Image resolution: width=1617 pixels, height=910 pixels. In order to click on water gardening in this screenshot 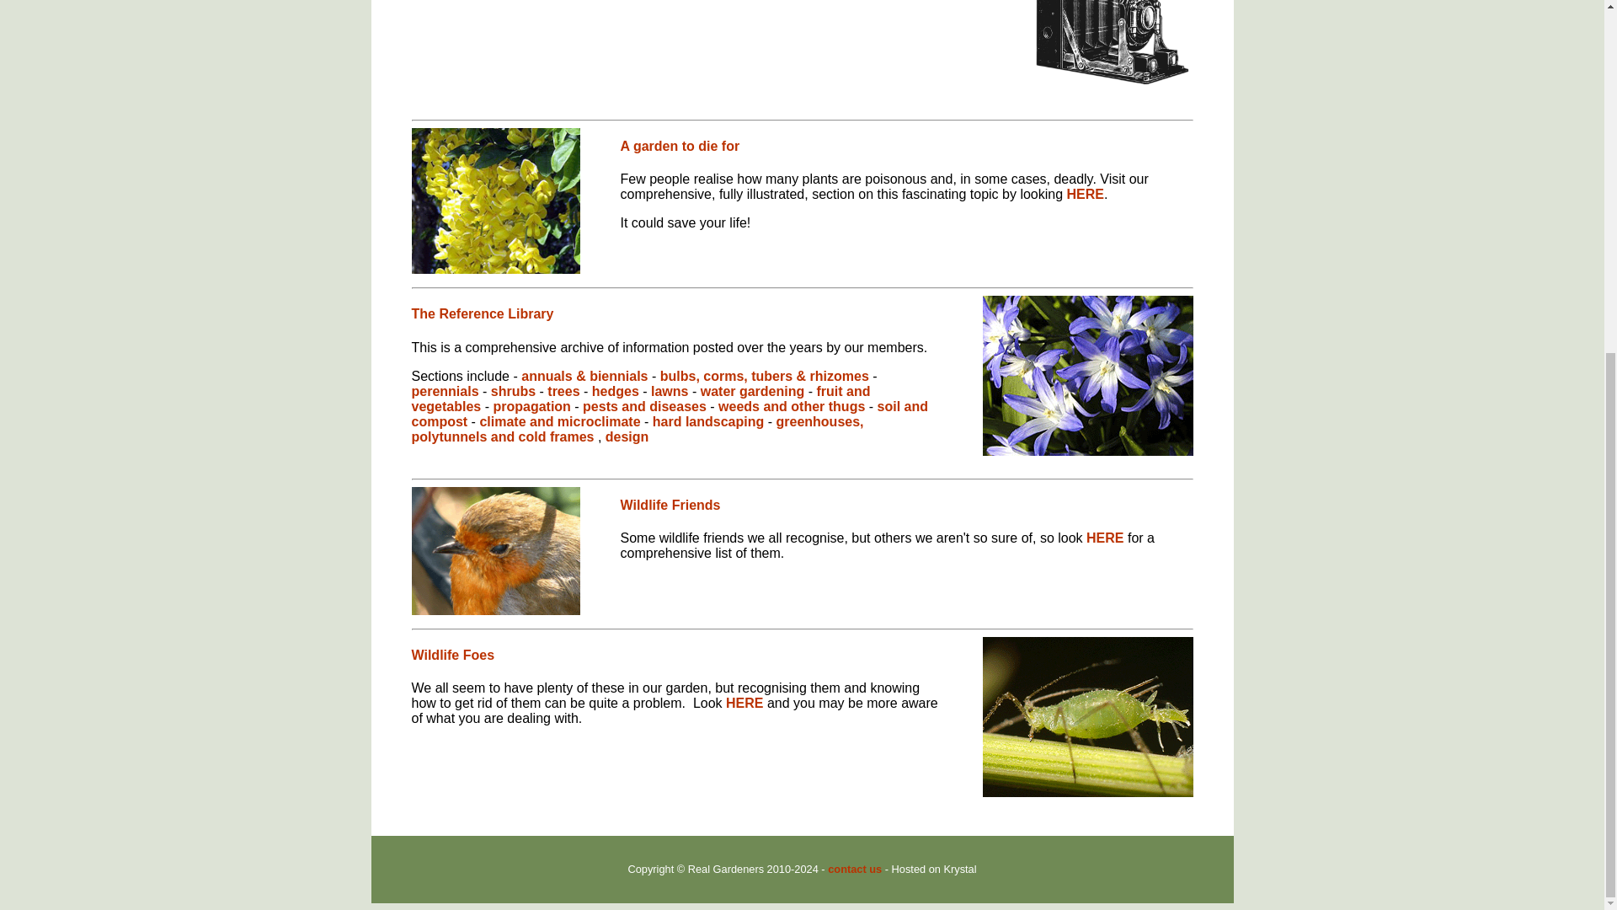, I will do `click(753, 391)`.